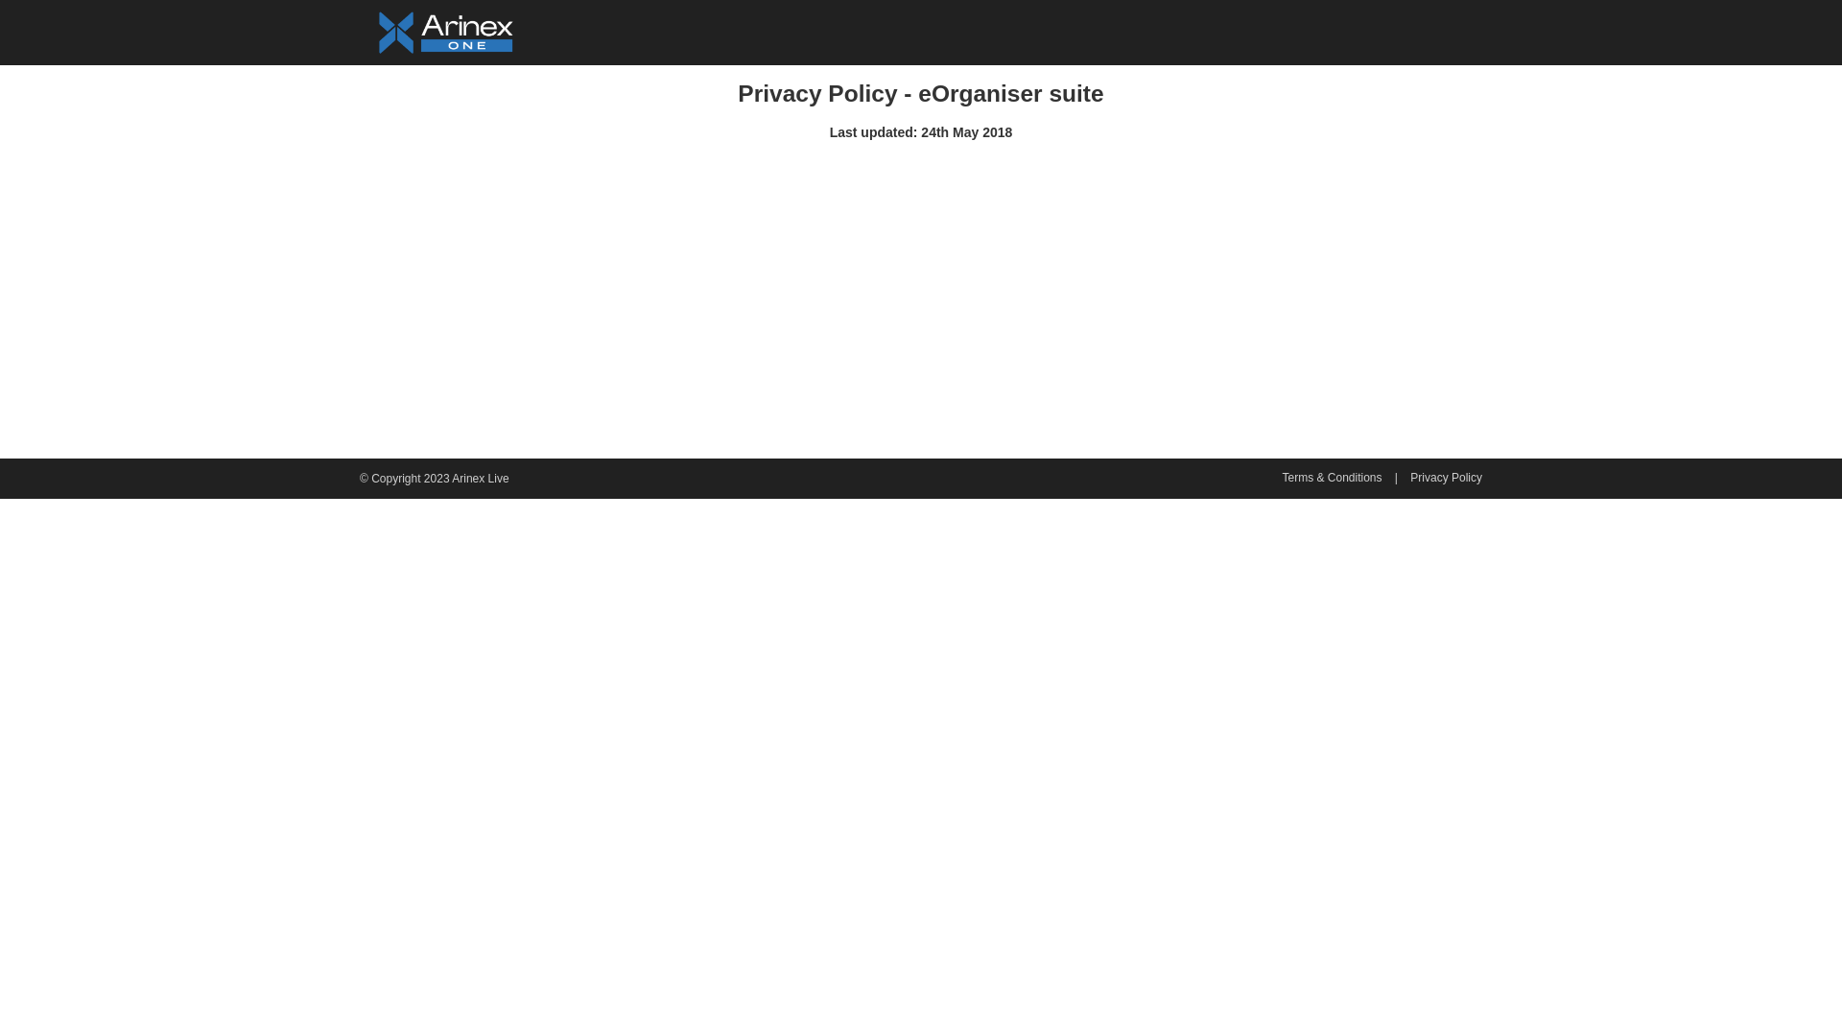 The width and height of the screenshot is (1842, 1036). What do you see at coordinates (1447, 478) in the screenshot?
I see `Privacy Policy` at bounding box center [1447, 478].